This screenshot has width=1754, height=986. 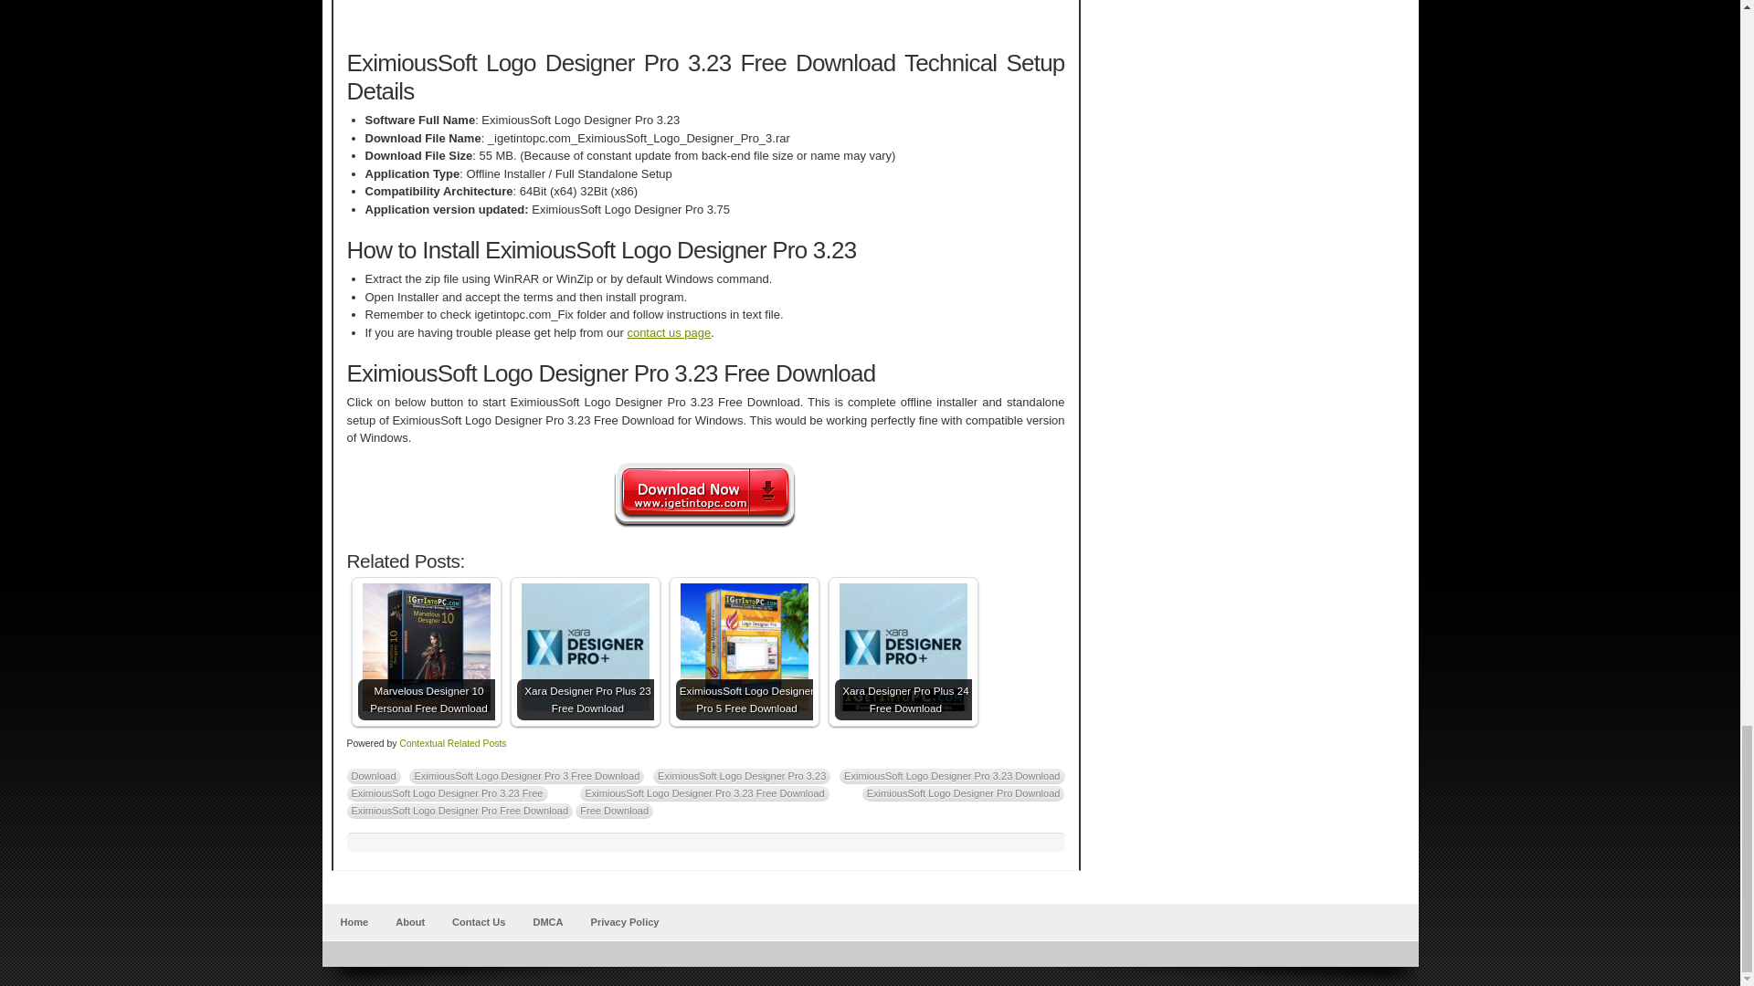 What do you see at coordinates (952, 776) in the screenshot?
I see `EximiousSoft Logo Designer Pro 3.23 Download` at bounding box center [952, 776].